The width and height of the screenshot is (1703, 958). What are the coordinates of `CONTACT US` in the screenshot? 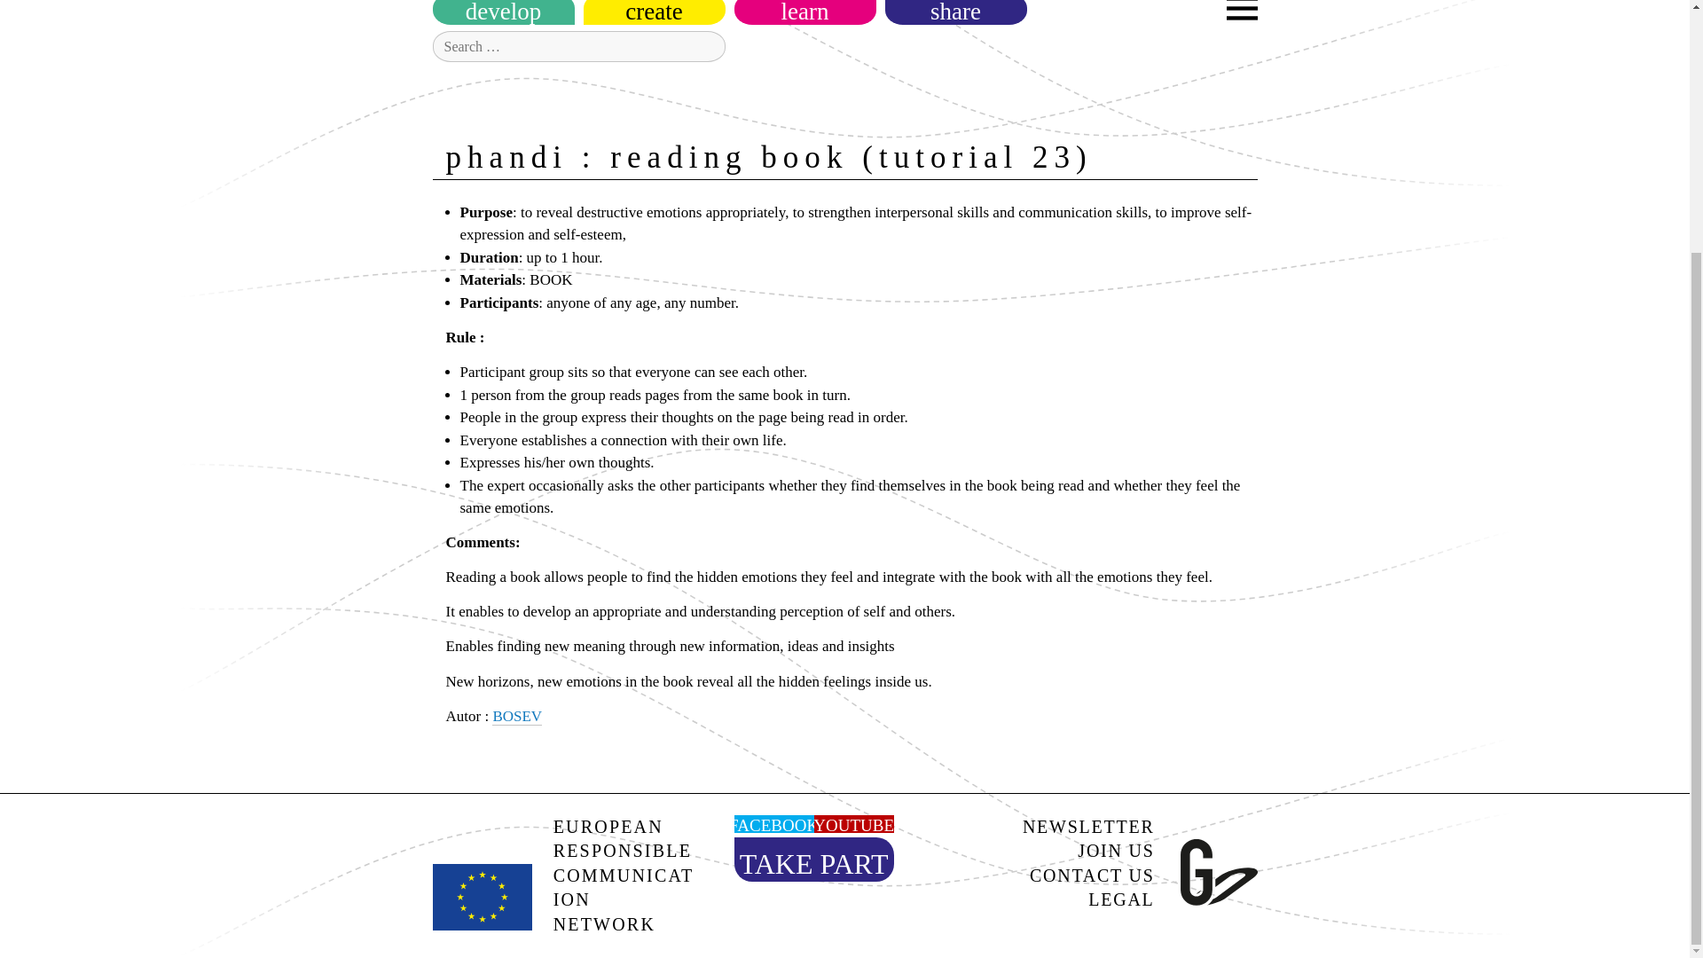 It's located at (1084, 876).